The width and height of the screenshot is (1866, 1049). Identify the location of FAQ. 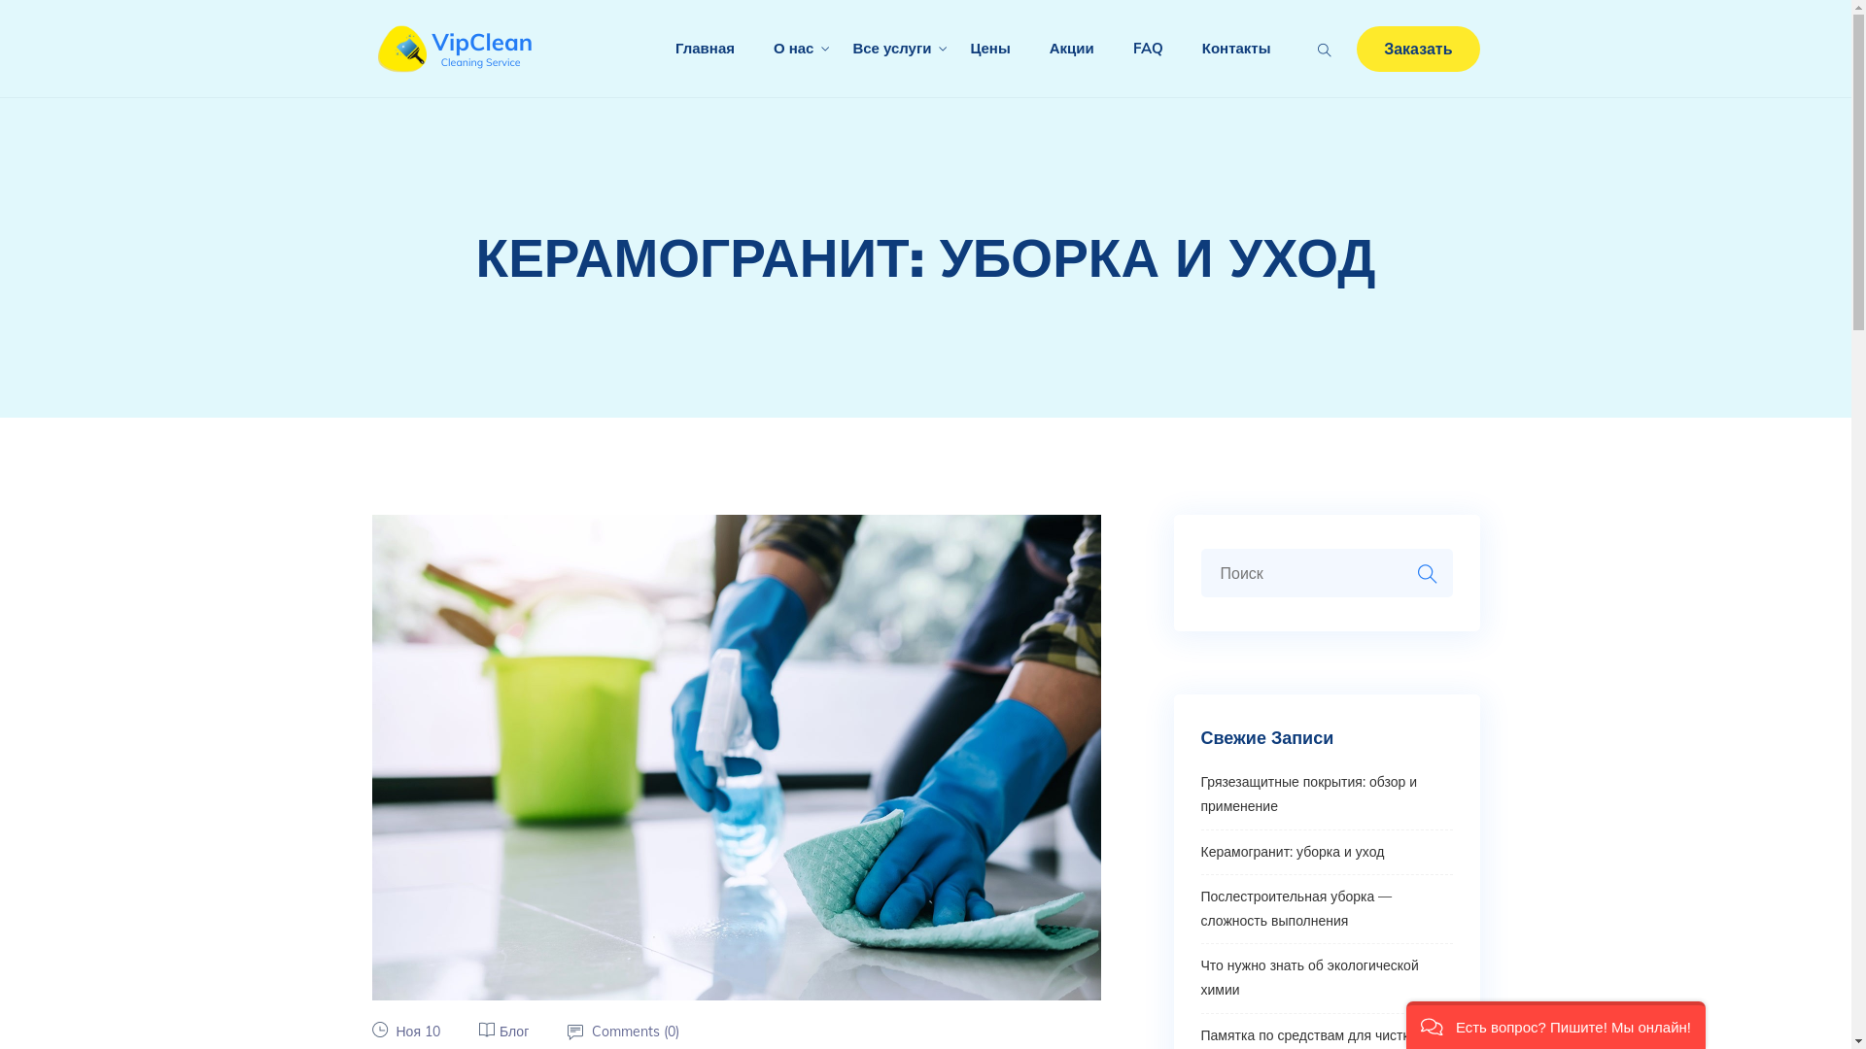
(1149, 49).